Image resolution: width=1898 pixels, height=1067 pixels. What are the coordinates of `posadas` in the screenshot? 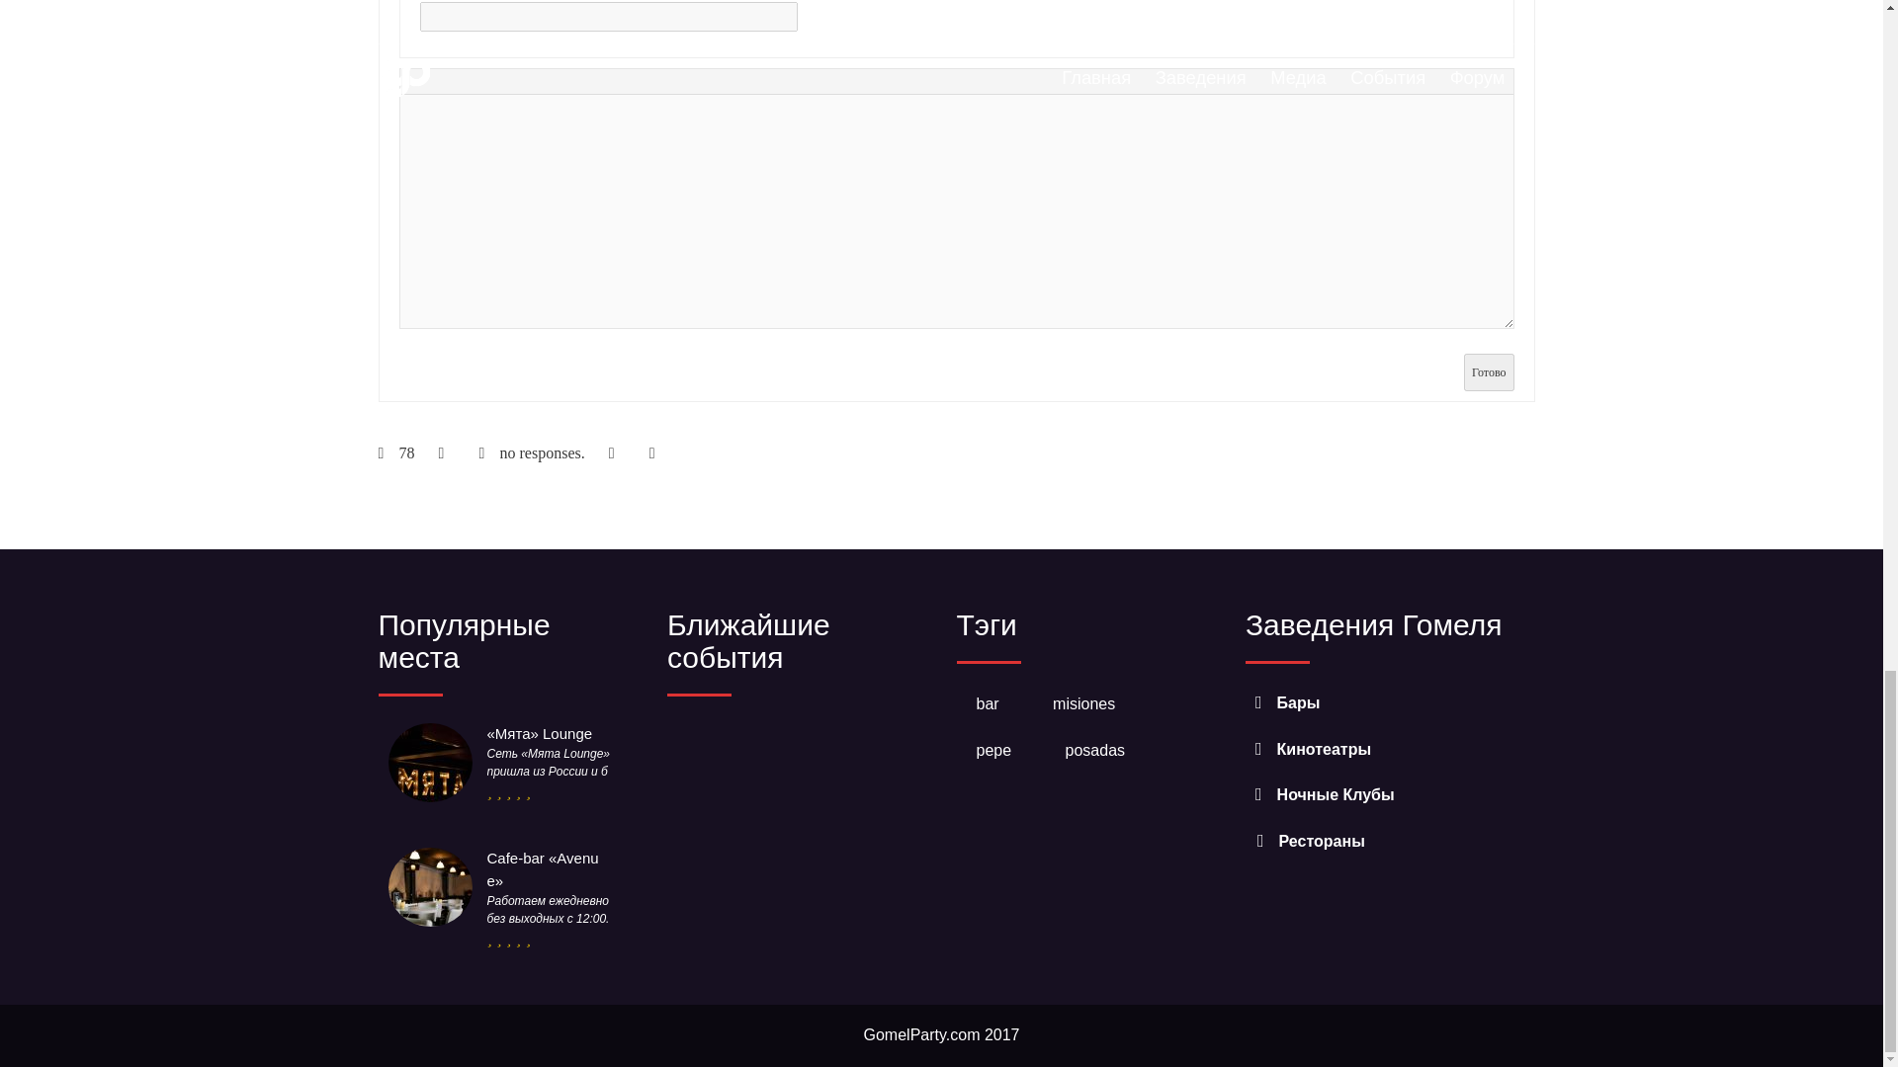 It's located at (1095, 751).